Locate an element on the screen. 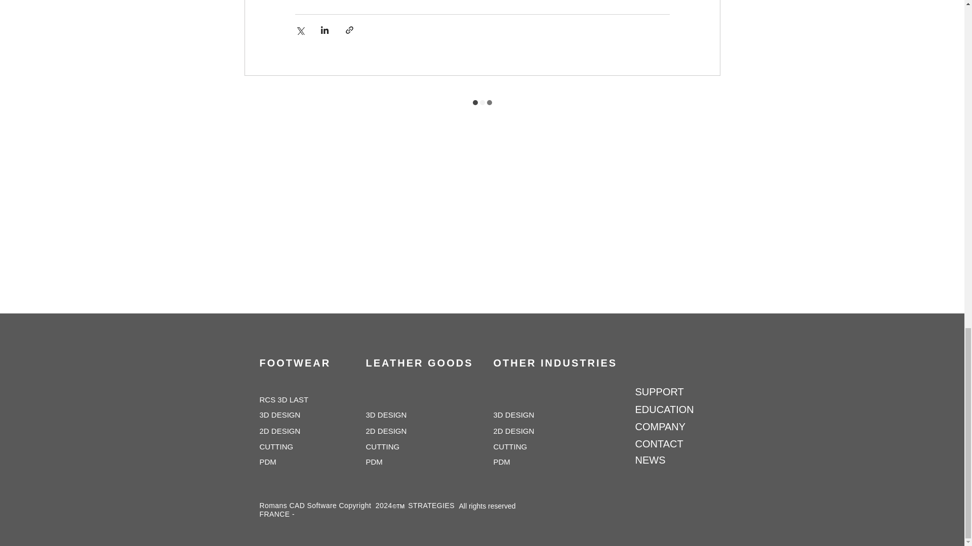 This screenshot has height=546, width=972. PDM is located at coordinates (529, 462).